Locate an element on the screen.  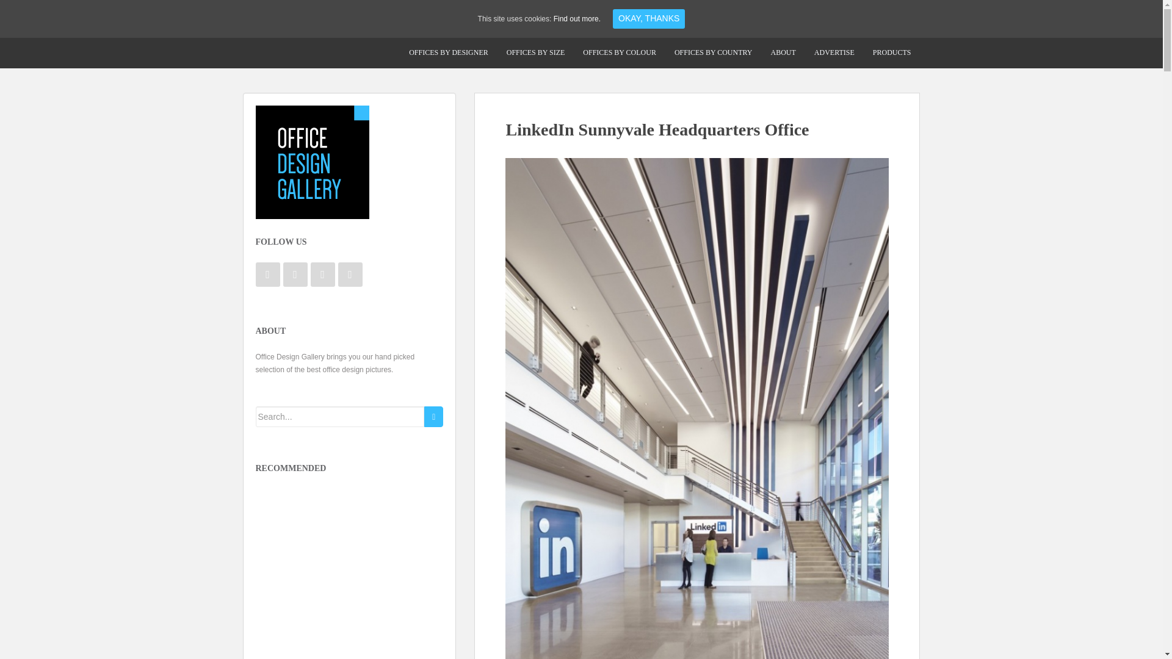
OFFICES BY COUNTRY is located at coordinates (714, 52).